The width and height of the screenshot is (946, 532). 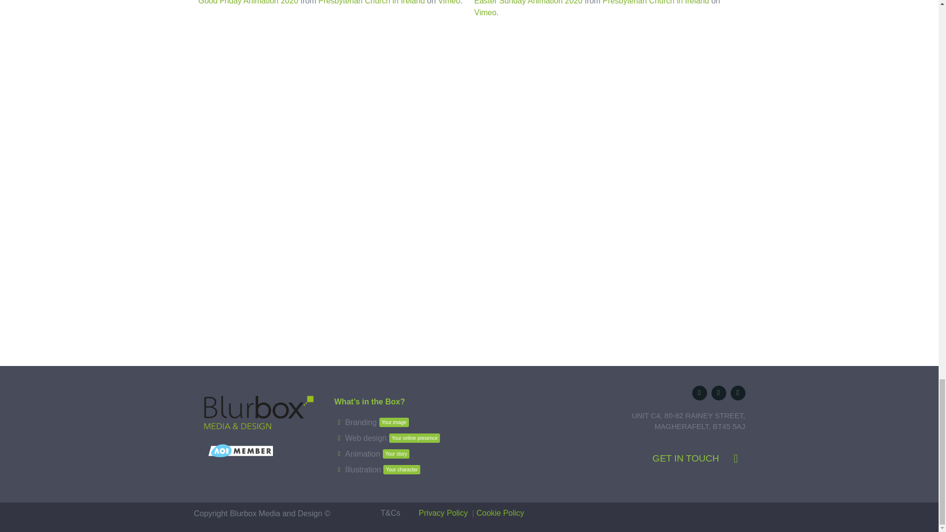 I want to click on Vimeo, so click(x=372, y=2).